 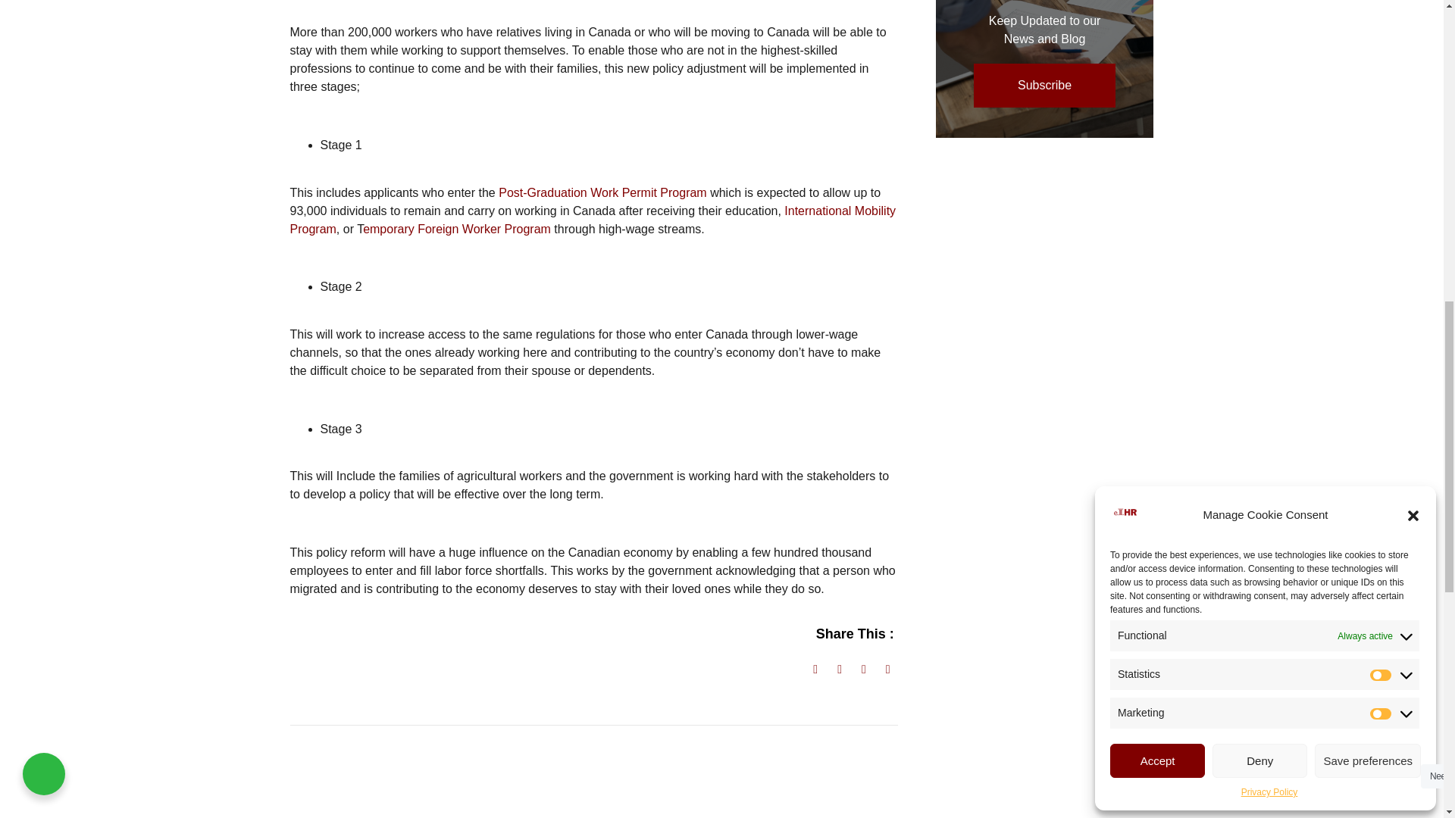 What do you see at coordinates (602, 192) in the screenshot?
I see `Post-Graduation Work Permit Program` at bounding box center [602, 192].